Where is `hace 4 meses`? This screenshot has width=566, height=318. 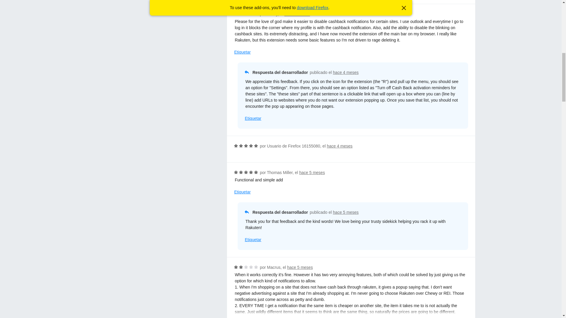
hace 4 meses is located at coordinates (340, 146).